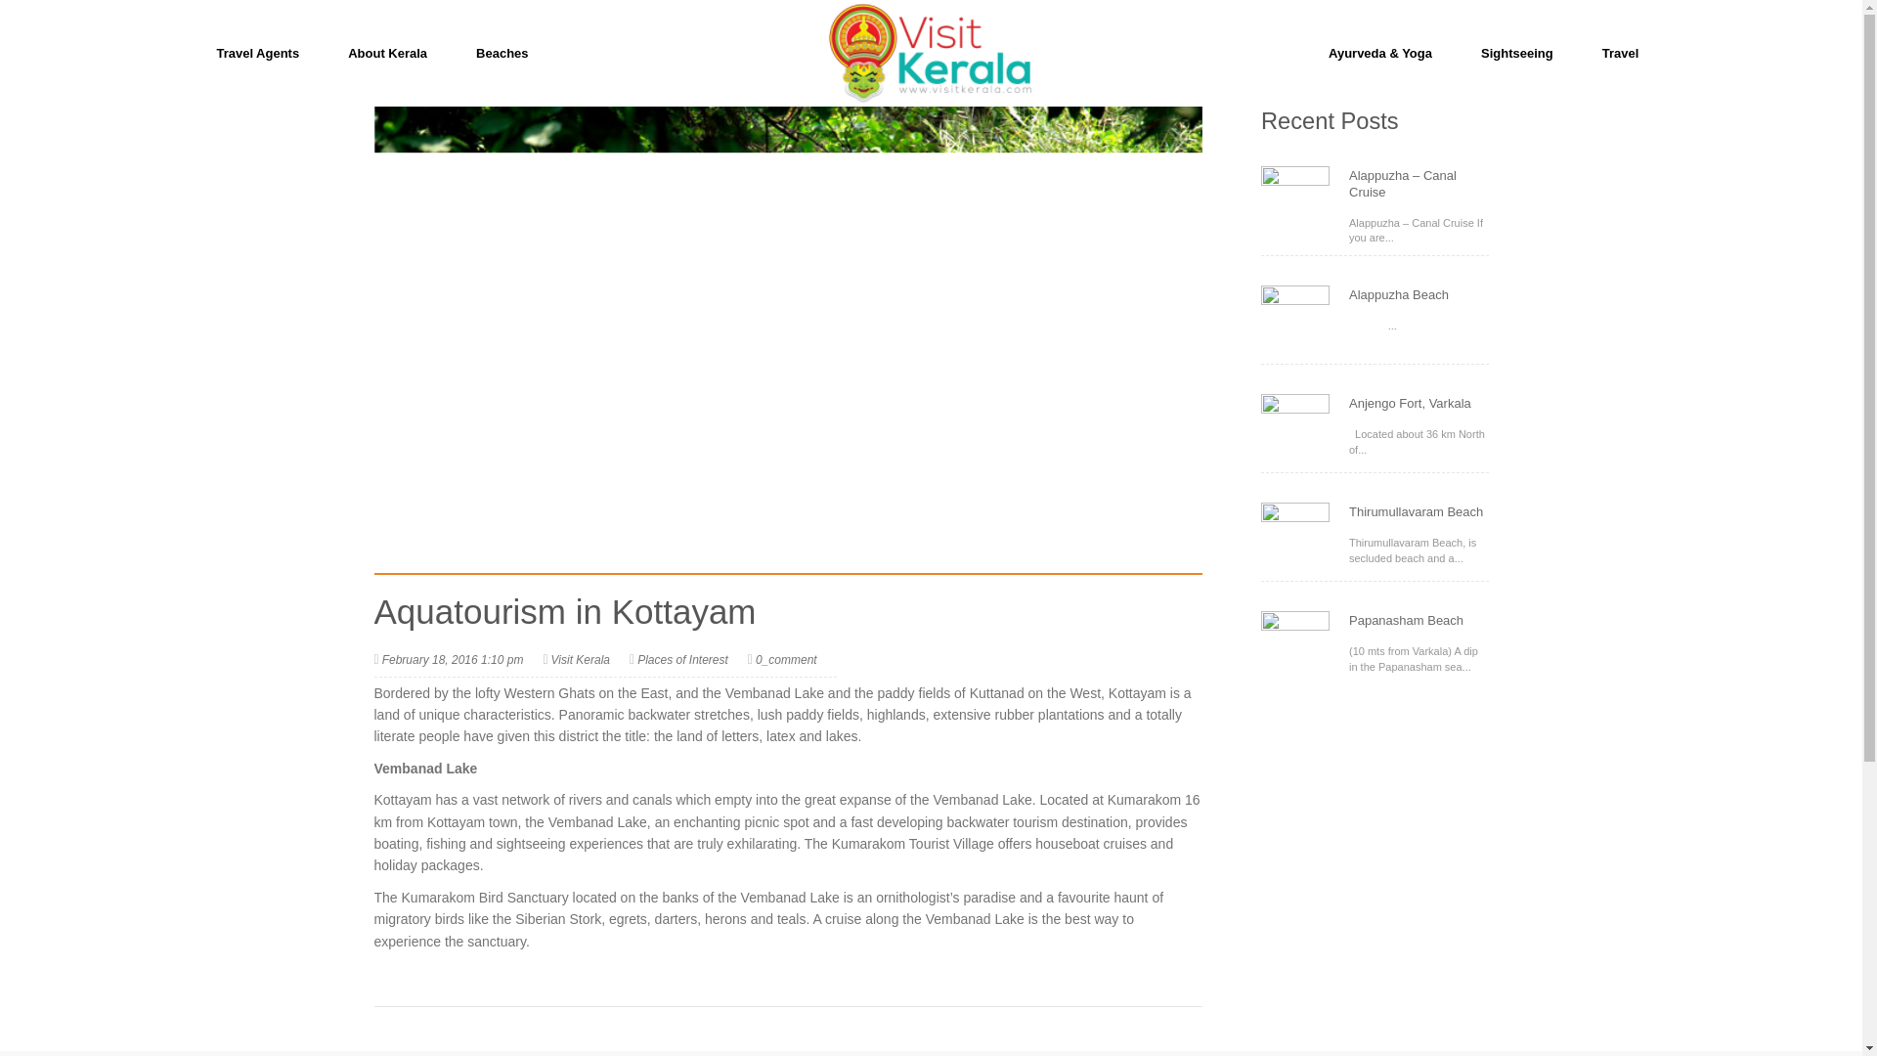 The width and height of the screenshot is (1877, 1056). I want to click on Beaches, so click(502, 53).